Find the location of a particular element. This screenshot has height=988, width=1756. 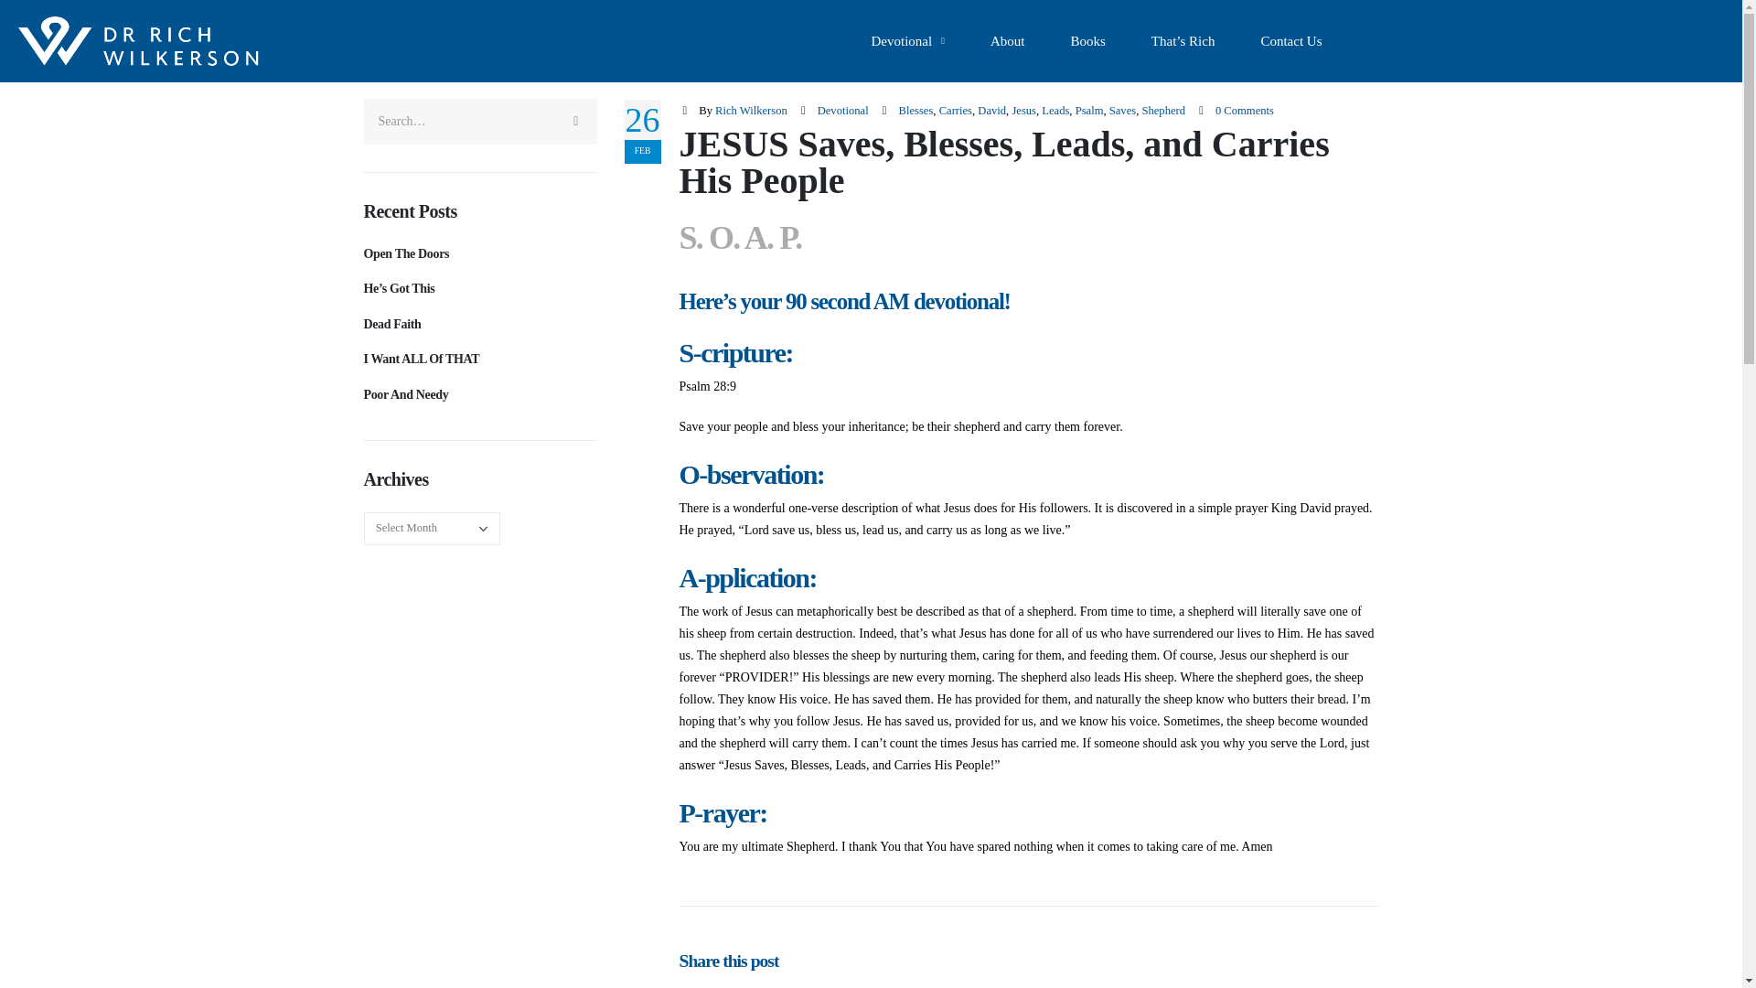

Psalm is located at coordinates (1089, 111).